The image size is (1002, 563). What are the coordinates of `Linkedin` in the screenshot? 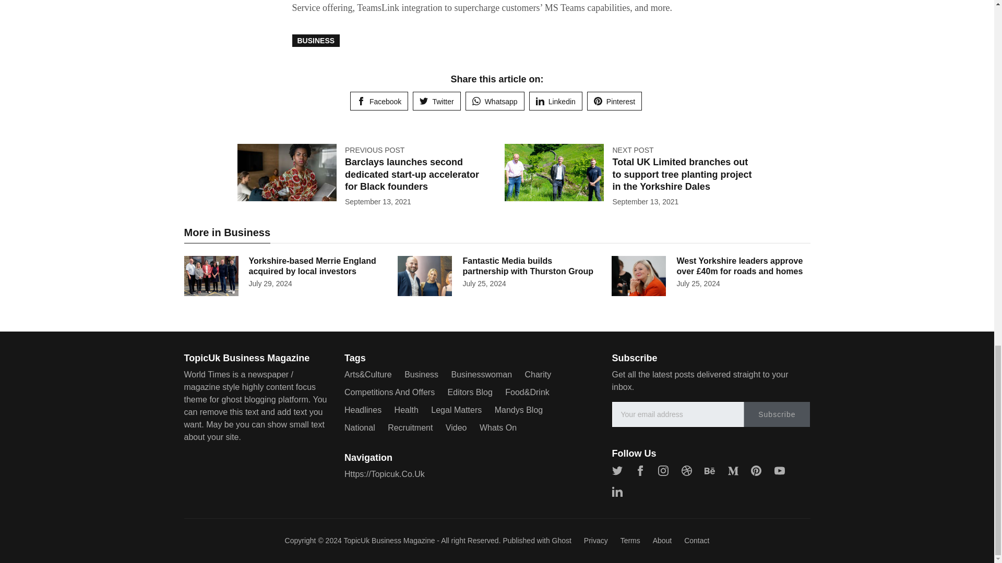 It's located at (555, 101).